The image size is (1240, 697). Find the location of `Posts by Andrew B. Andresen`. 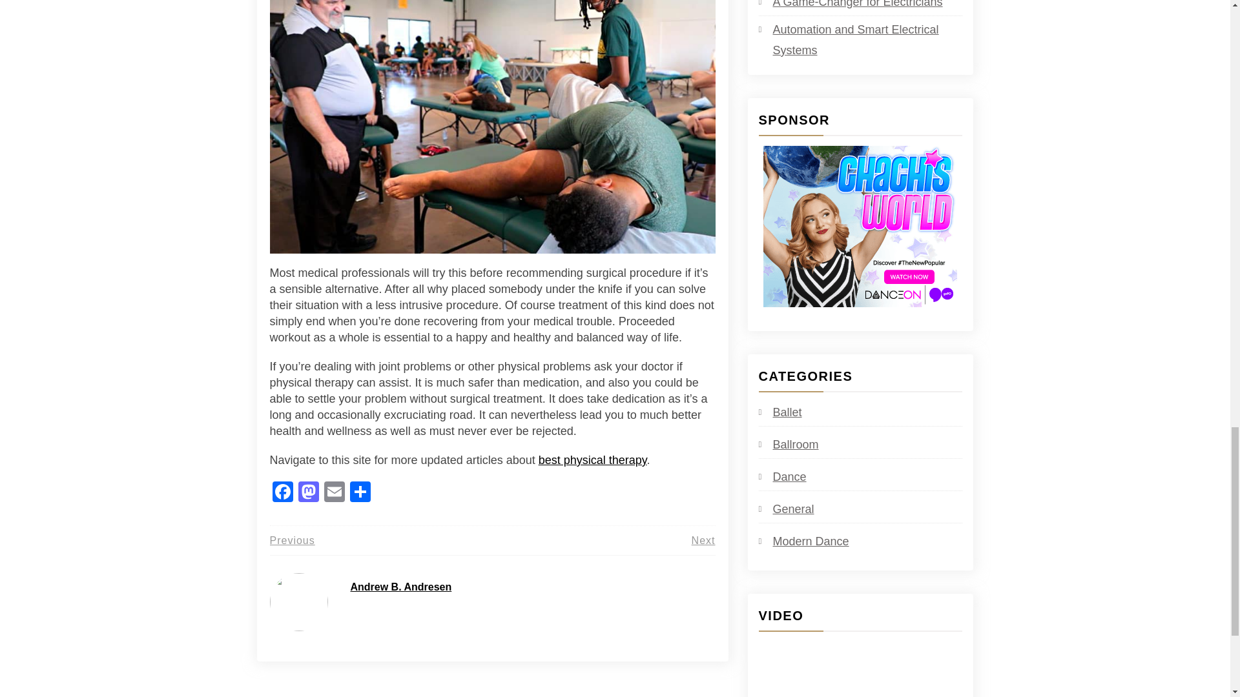

Posts by Andrew B. Andresen is located at coordinates (400, 587).